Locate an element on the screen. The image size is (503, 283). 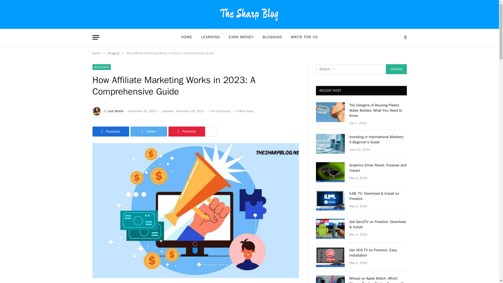
BLOGGING is located at coordinates (101, 67).